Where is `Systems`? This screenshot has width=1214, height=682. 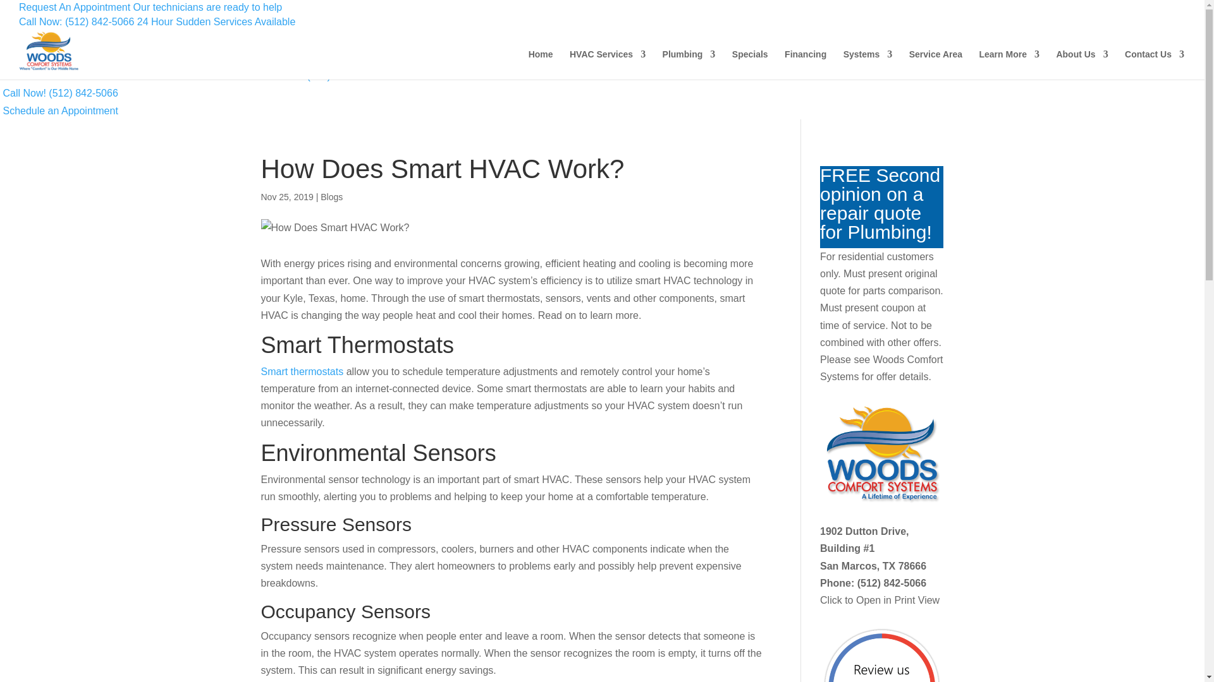 Systems is located at coordinates (868, 64).